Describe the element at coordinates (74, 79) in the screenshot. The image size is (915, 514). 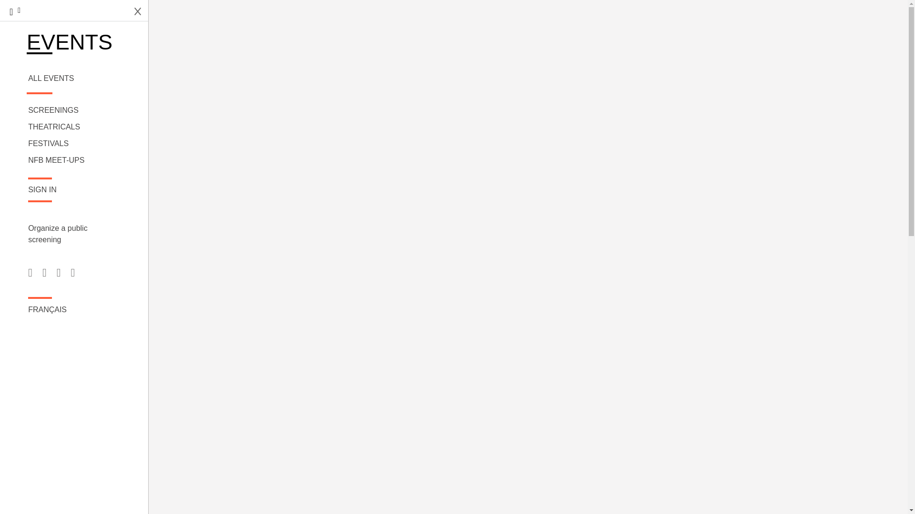
I see `ALL EVENTS` at that location.